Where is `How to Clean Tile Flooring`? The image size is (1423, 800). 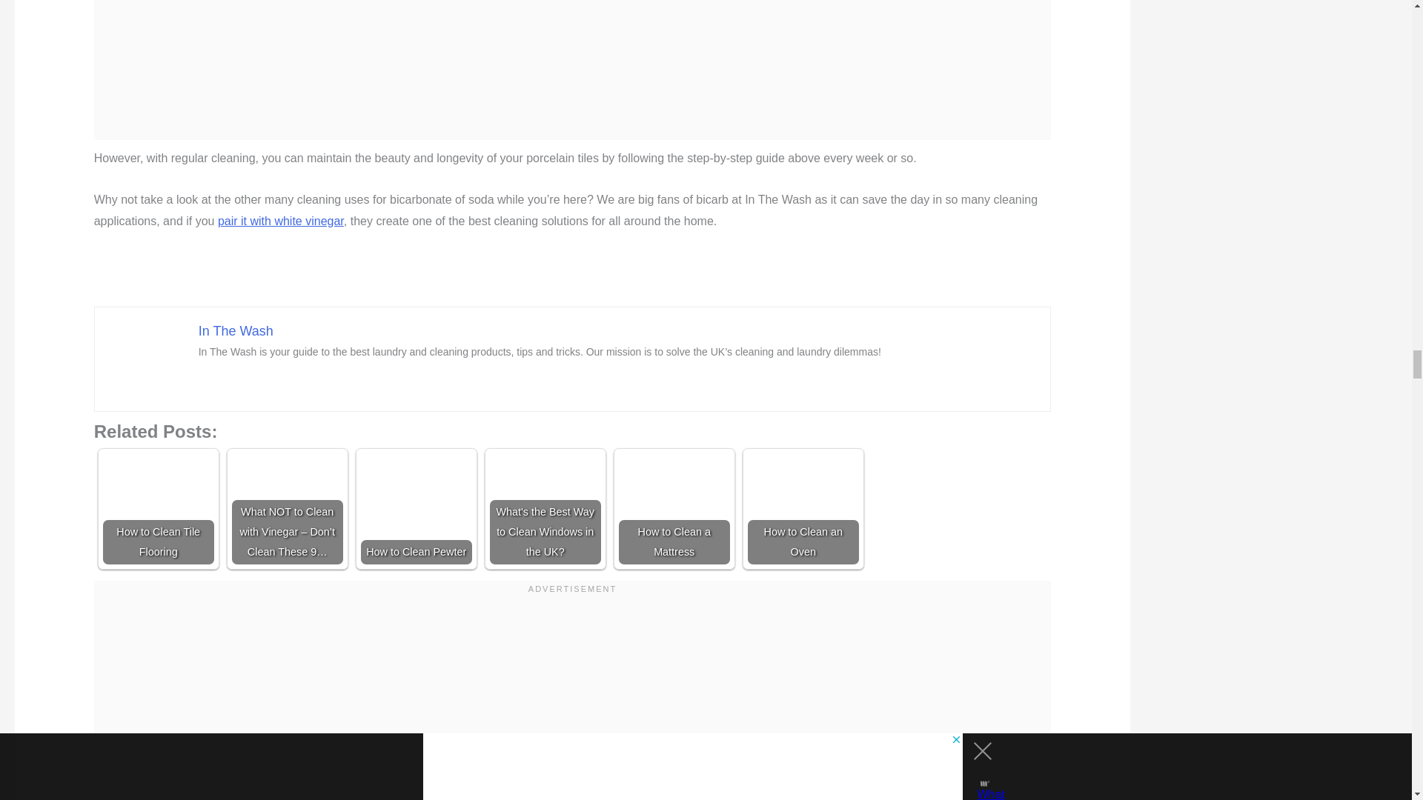
How to Clean Tile Flooring is located at coordinates (159, 509).